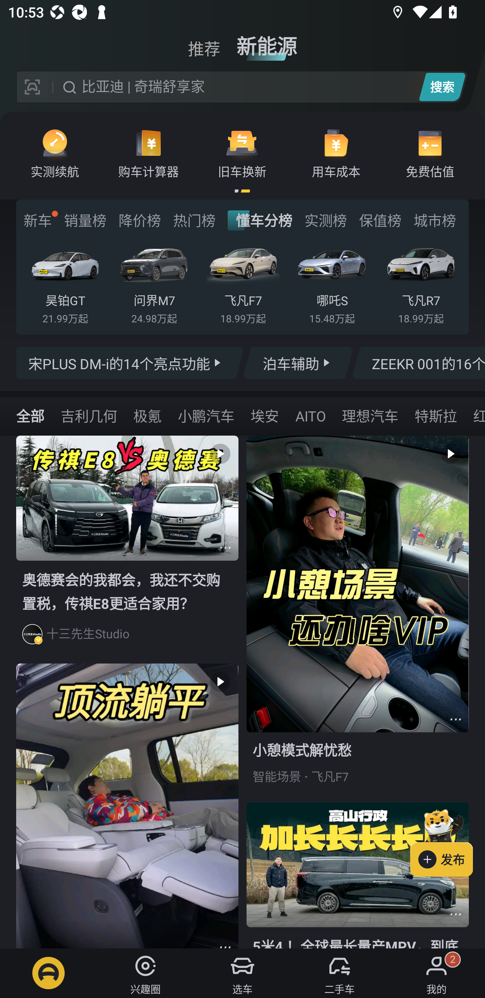 Image resolution: width=485 pixels, height=998 pixels. Describe the element at coordinates (147, 415) in the screenshot. I see `极氪` at that location.